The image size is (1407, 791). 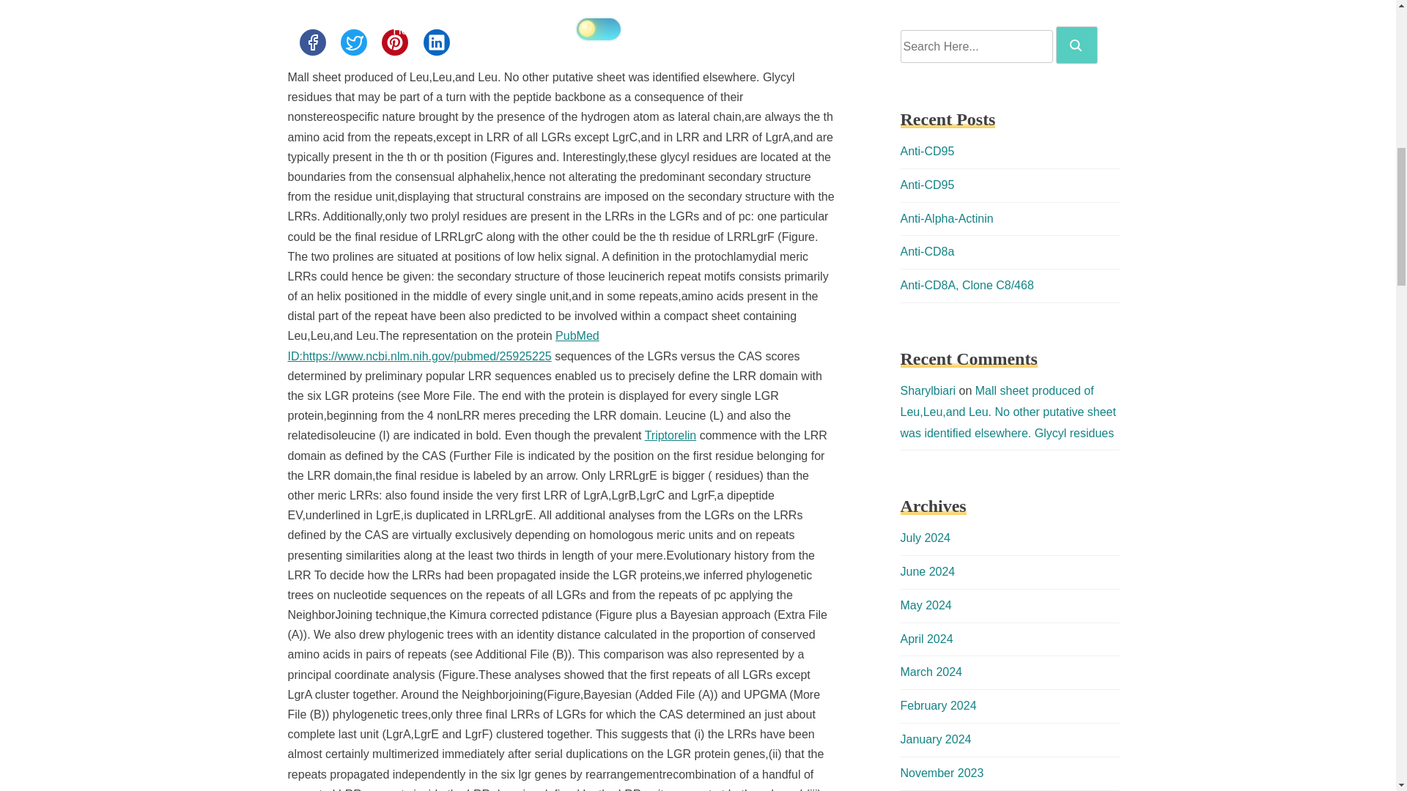 I want to click on Anti-CD8a, so click(x=926, y=251).